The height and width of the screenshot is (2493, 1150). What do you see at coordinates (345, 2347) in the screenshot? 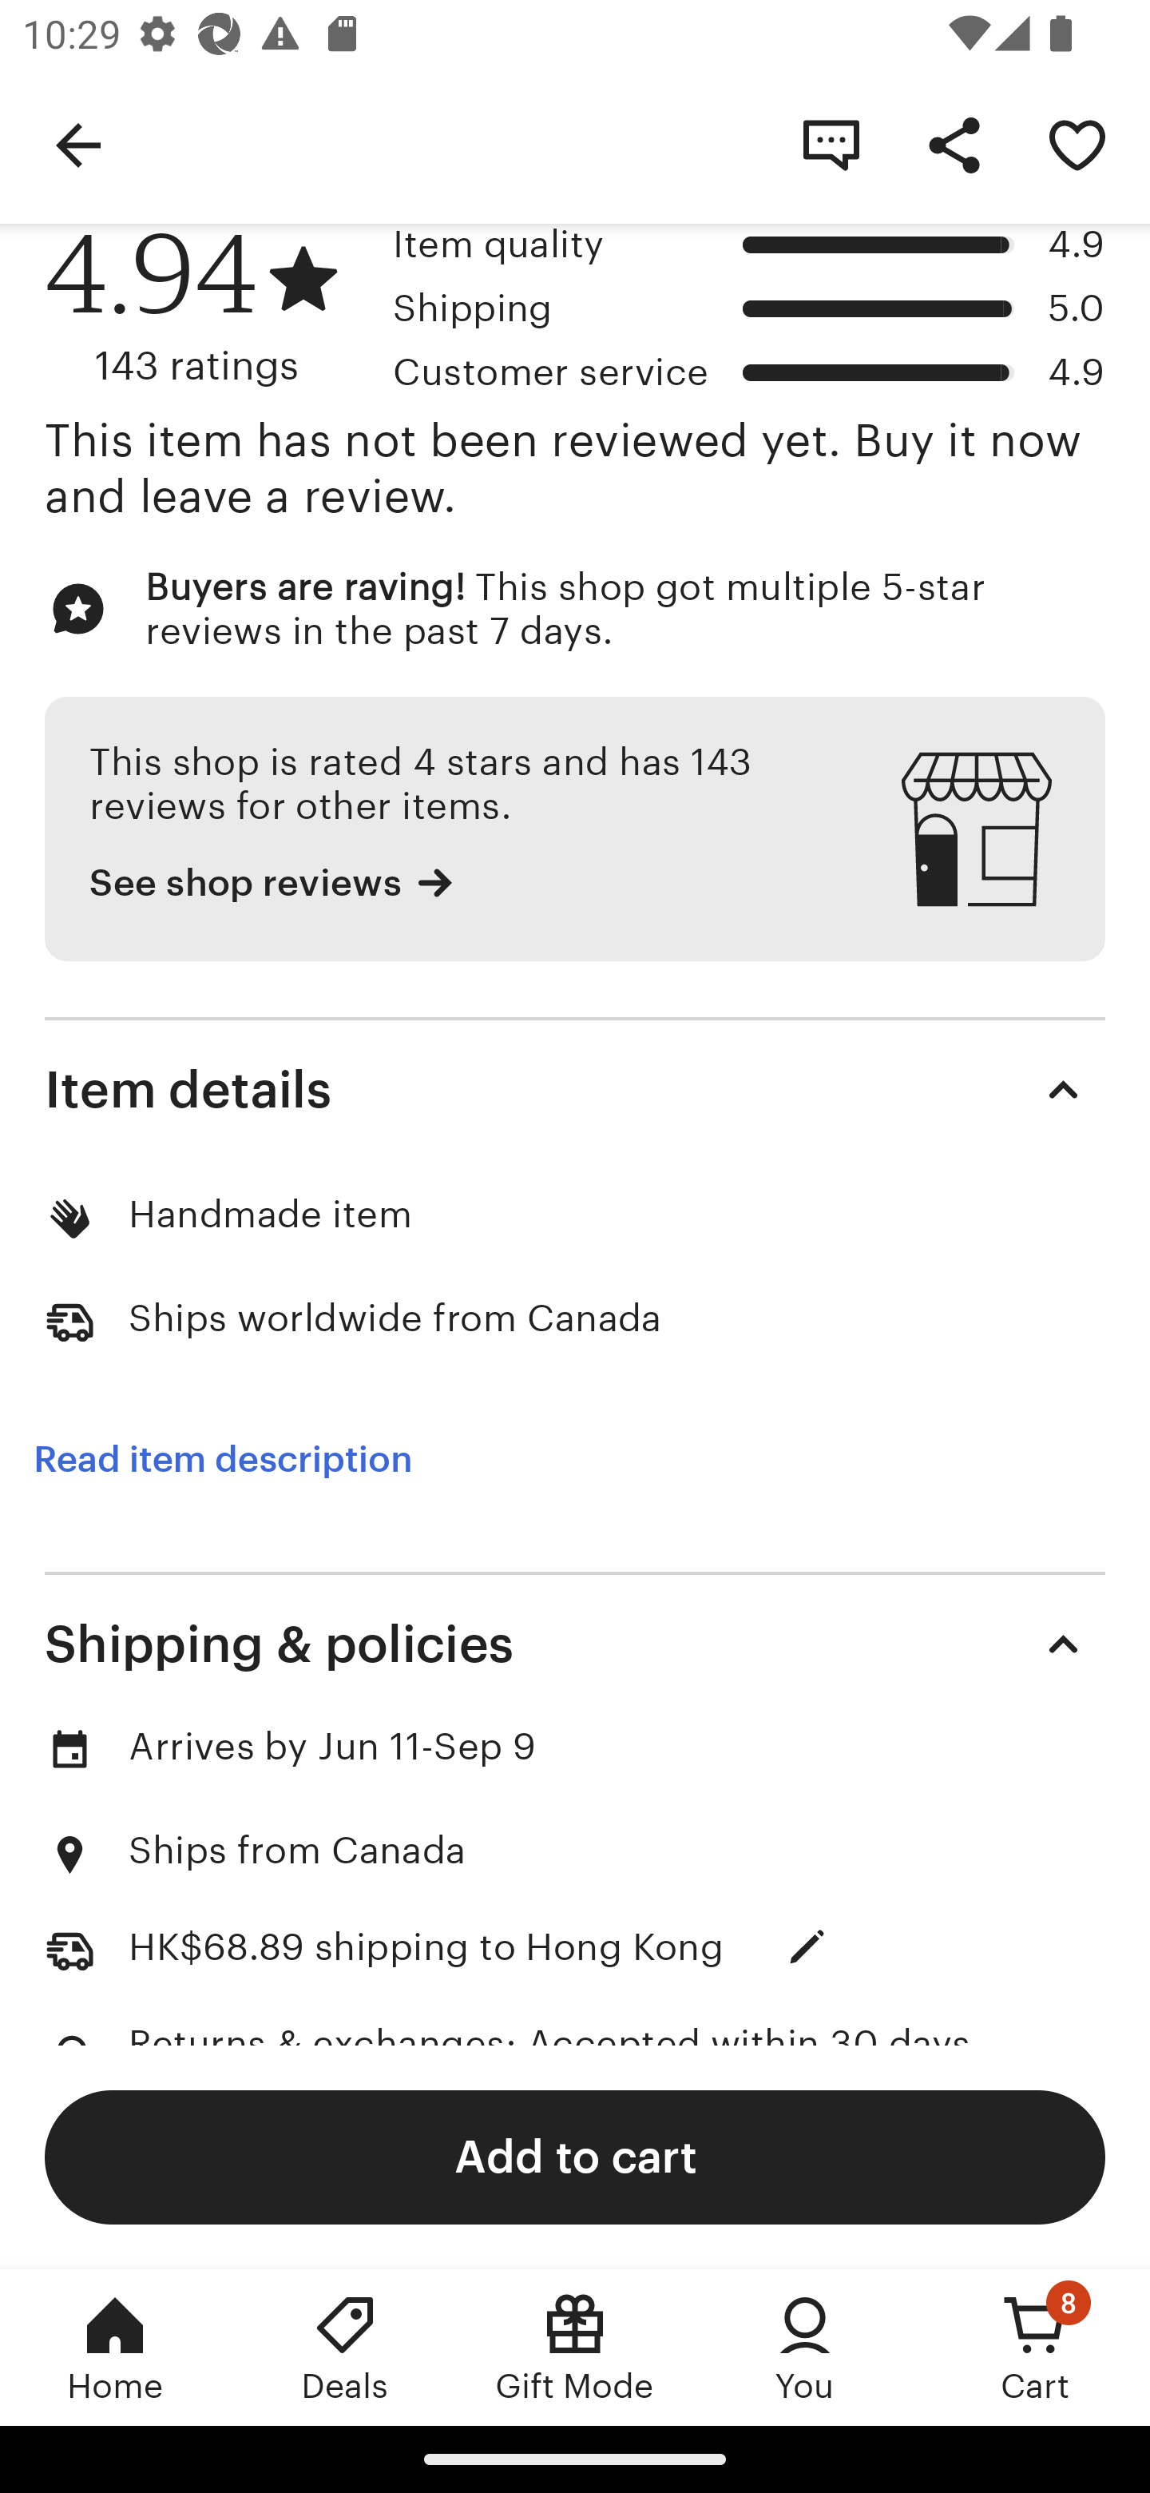
I see `Deals` at bounding box center [345, 2347].